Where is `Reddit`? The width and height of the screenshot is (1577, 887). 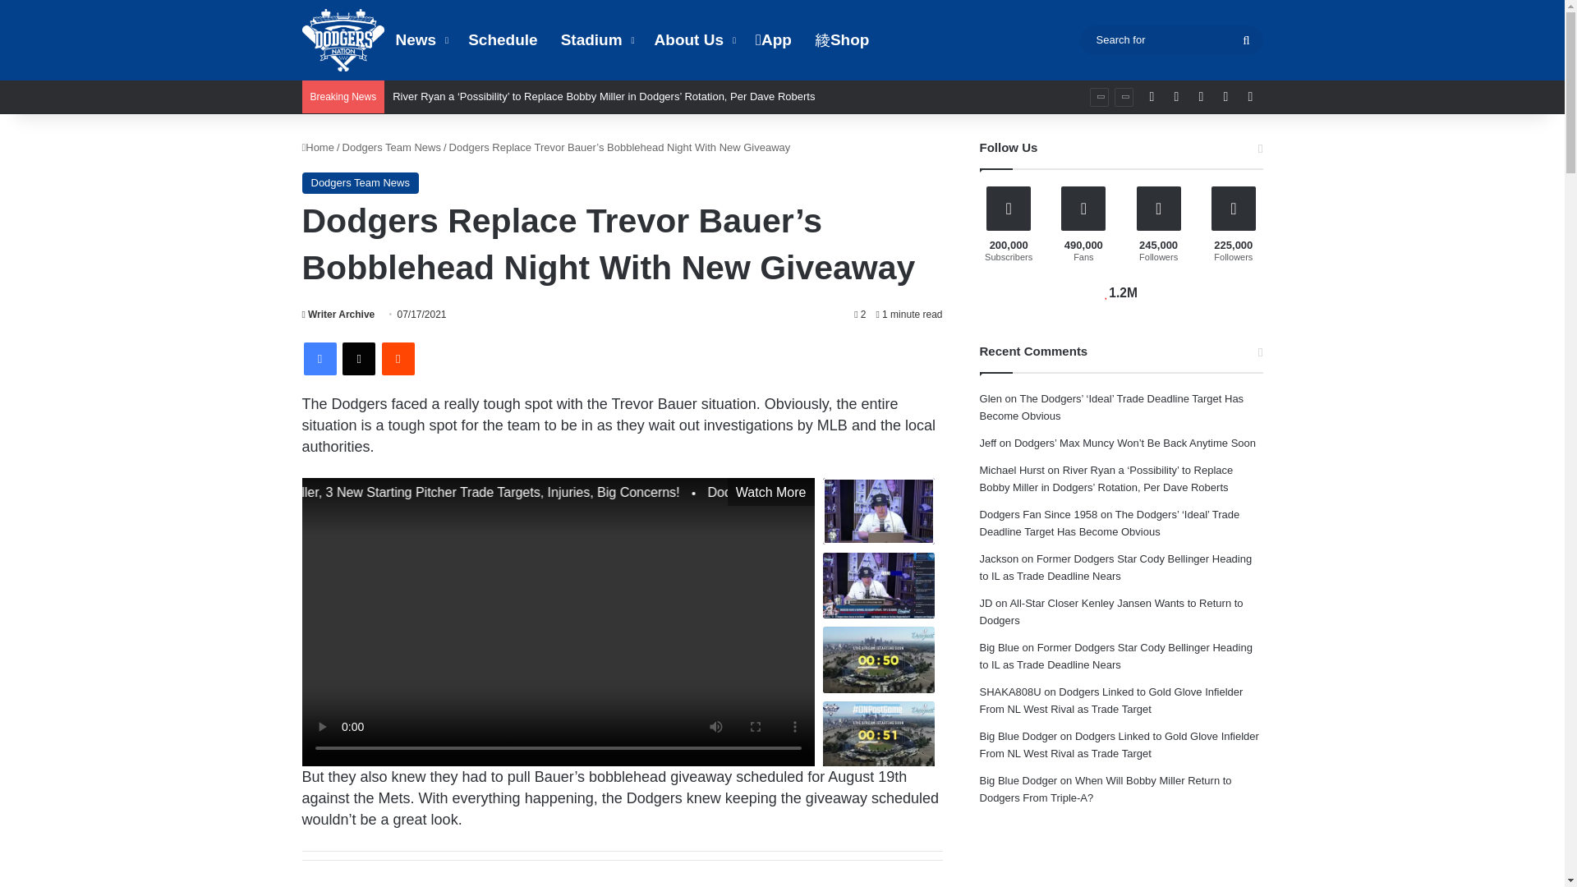 Reddit is located at coordinates (398, 358).